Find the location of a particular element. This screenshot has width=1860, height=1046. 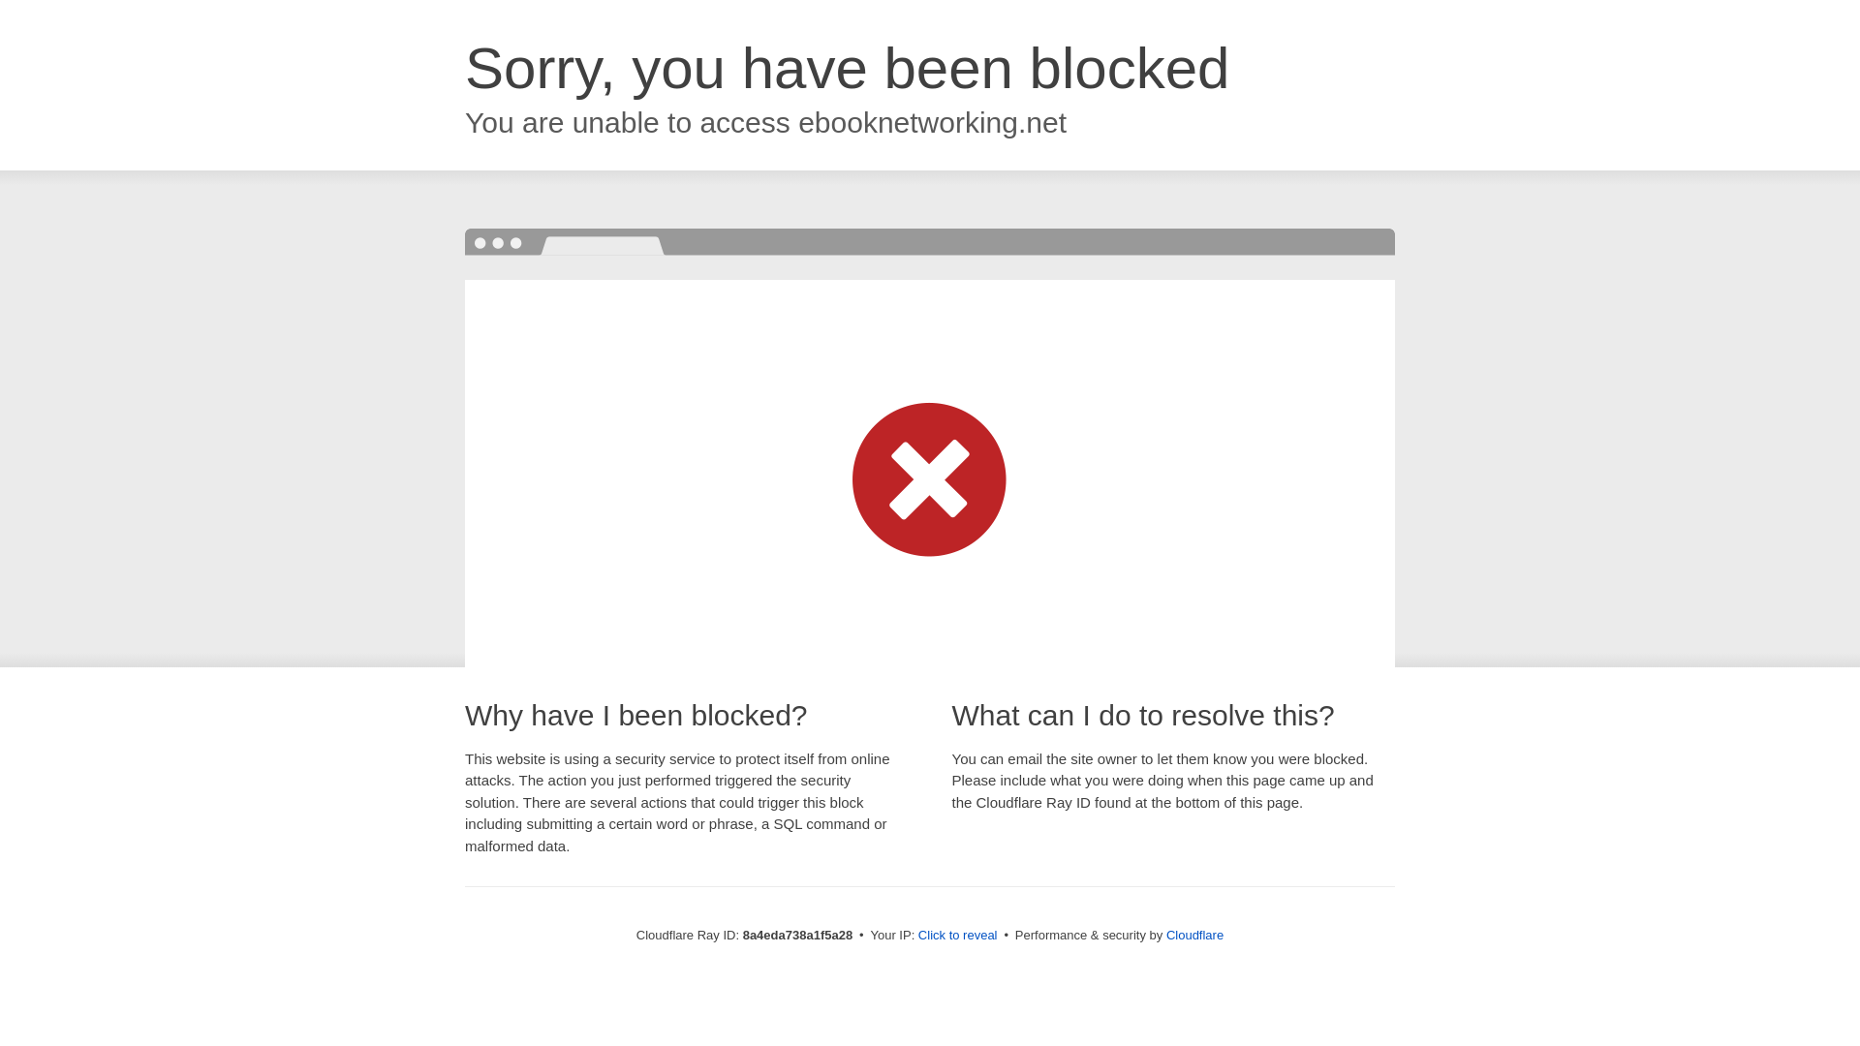

Click to reveal is located at coordinates (957, 936).